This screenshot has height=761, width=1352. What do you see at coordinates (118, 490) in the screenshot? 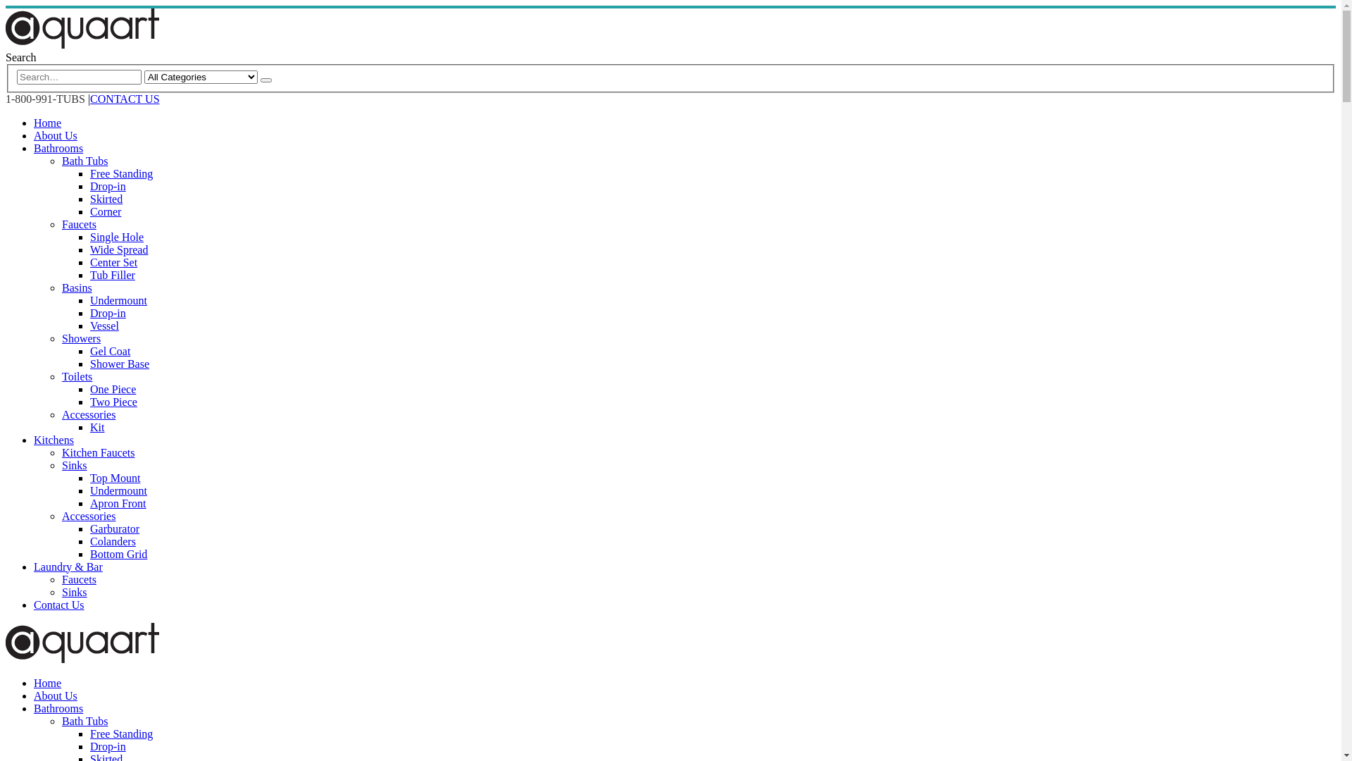
I see `Undermount` at bounding box center [118, 490].